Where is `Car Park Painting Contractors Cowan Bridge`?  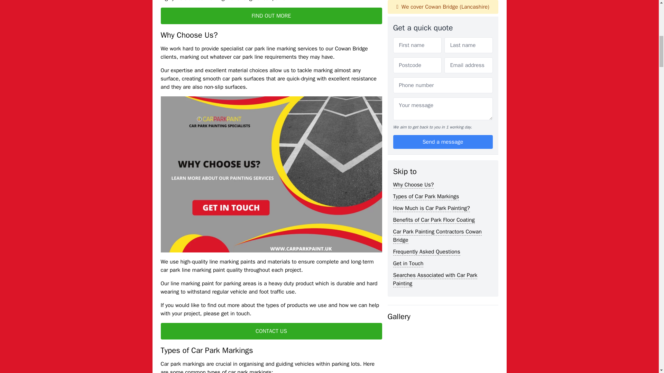
Car Park Painting Contractors Cowan Bridge is located at coordinates (437, 52).